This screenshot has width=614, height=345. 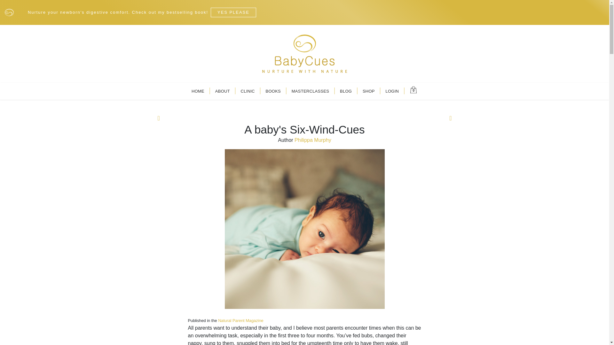 I want to click on MASTERCLASSES, so click(x=311, y=91).